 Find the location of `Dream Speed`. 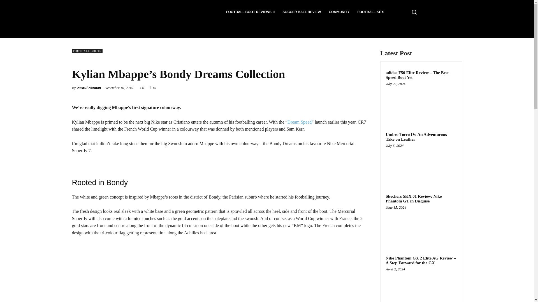

Dream Speed is located at coordinates (300, 122).